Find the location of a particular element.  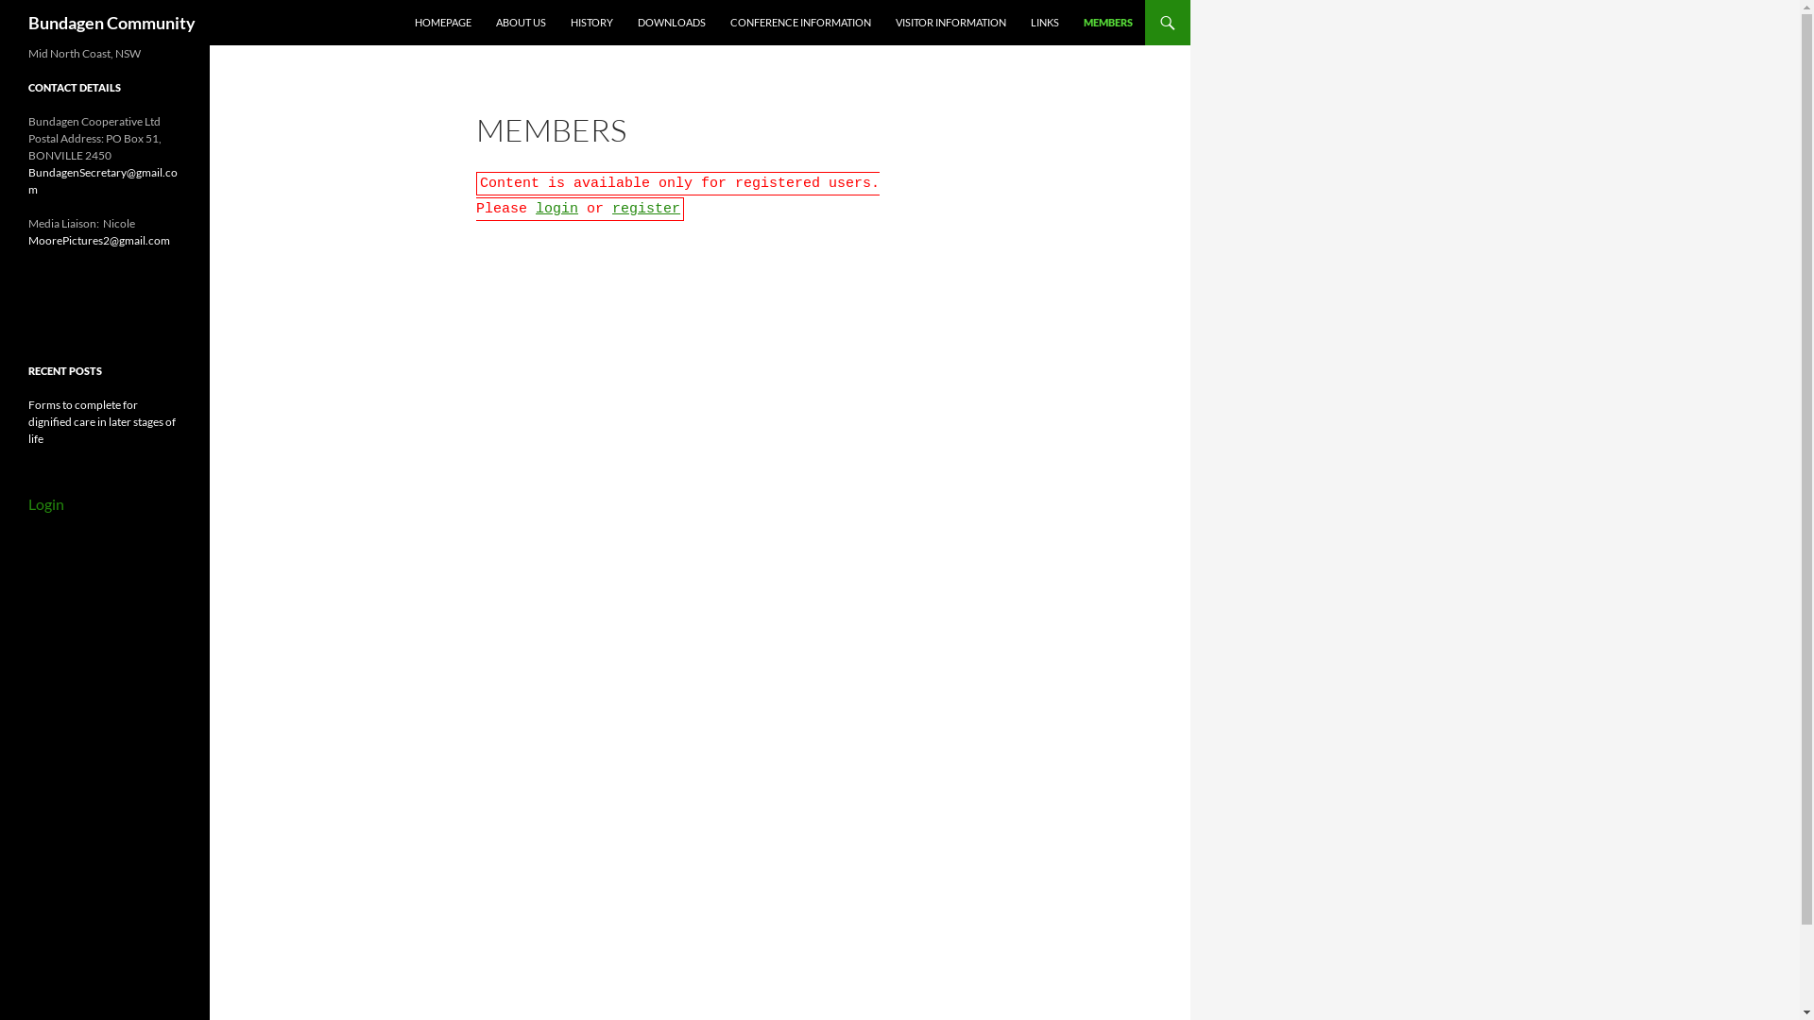

Login is located at coordinates (46, 504).